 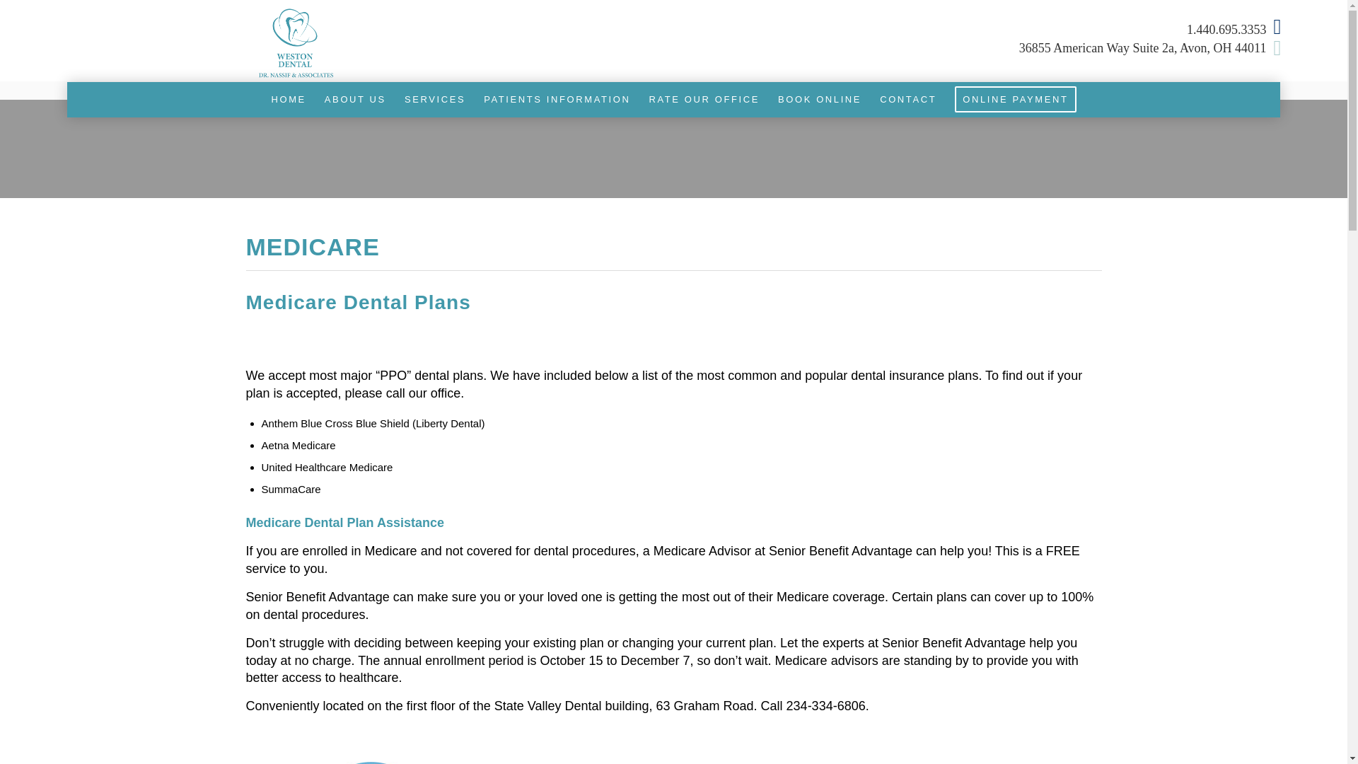 What do you see at coordinates (819, 99) in the screenshot?
I see `BOOK ONLINE` at bounding box center [819, 99].